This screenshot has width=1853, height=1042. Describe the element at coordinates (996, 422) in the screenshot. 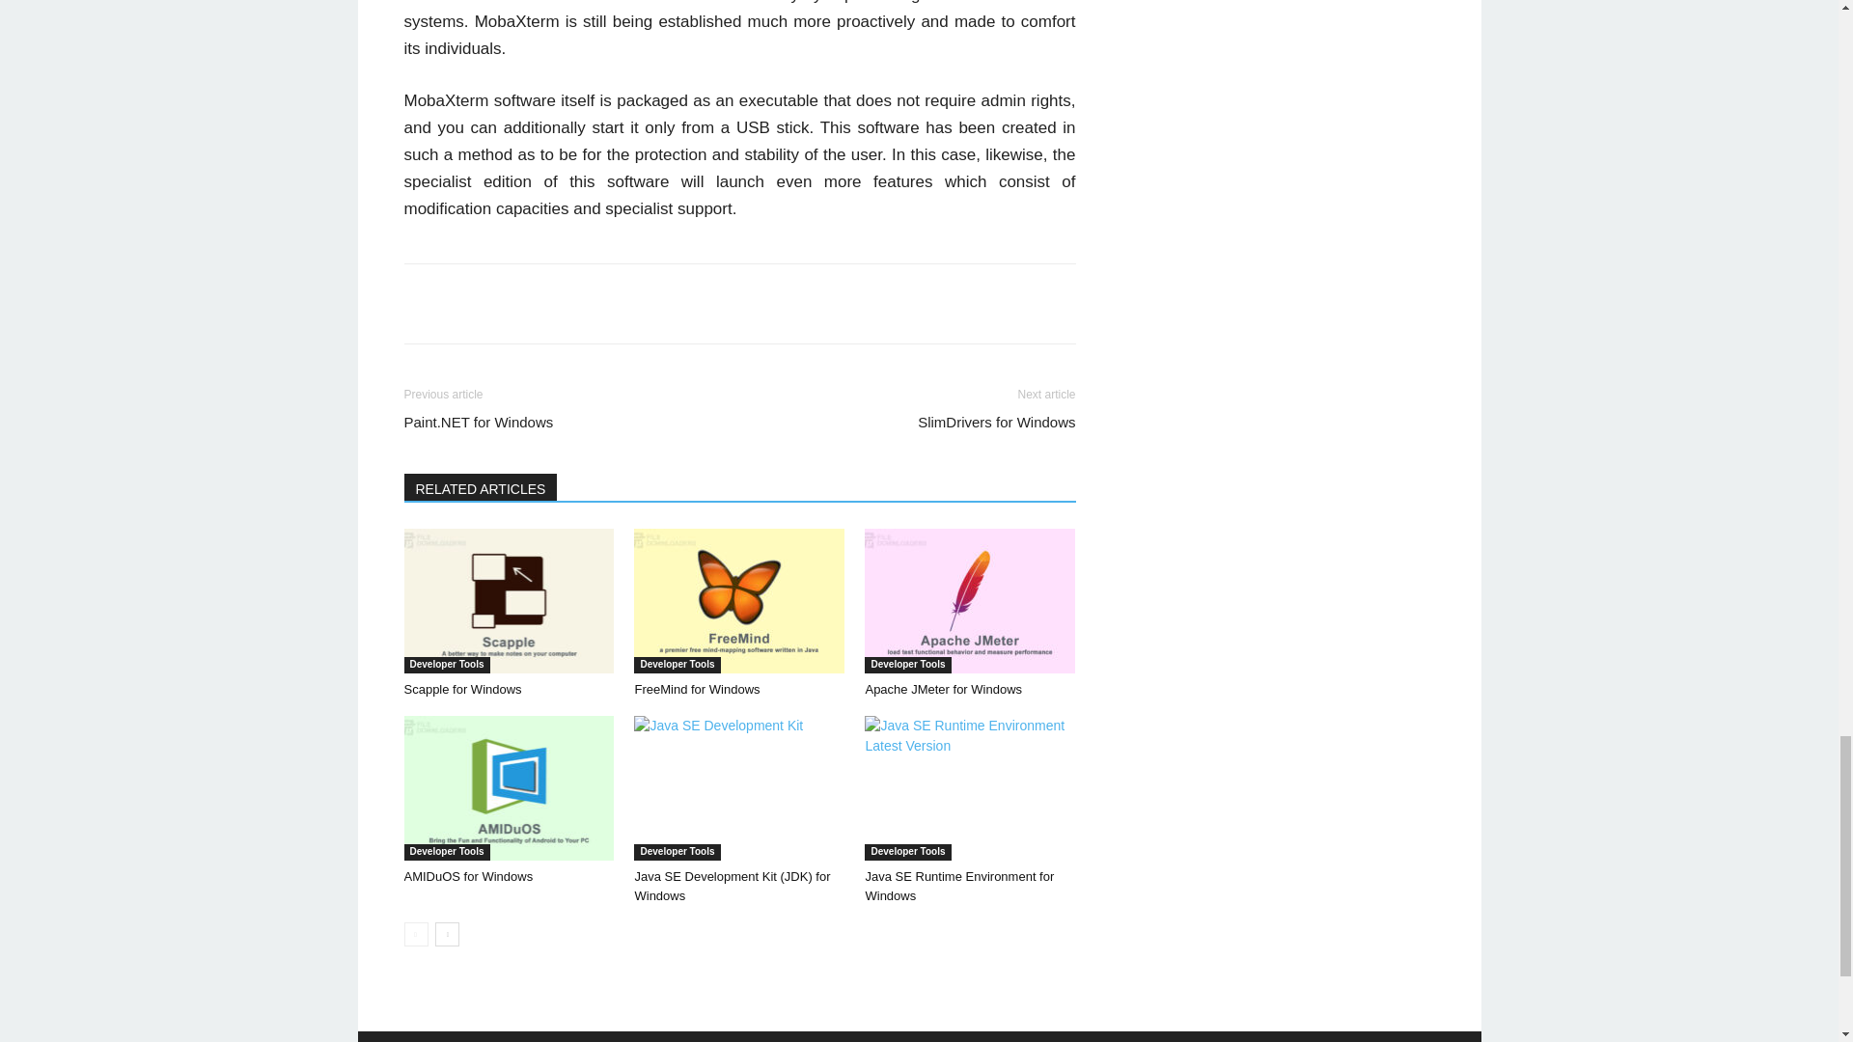

I see `SlimDrivers for Windows` at that location.